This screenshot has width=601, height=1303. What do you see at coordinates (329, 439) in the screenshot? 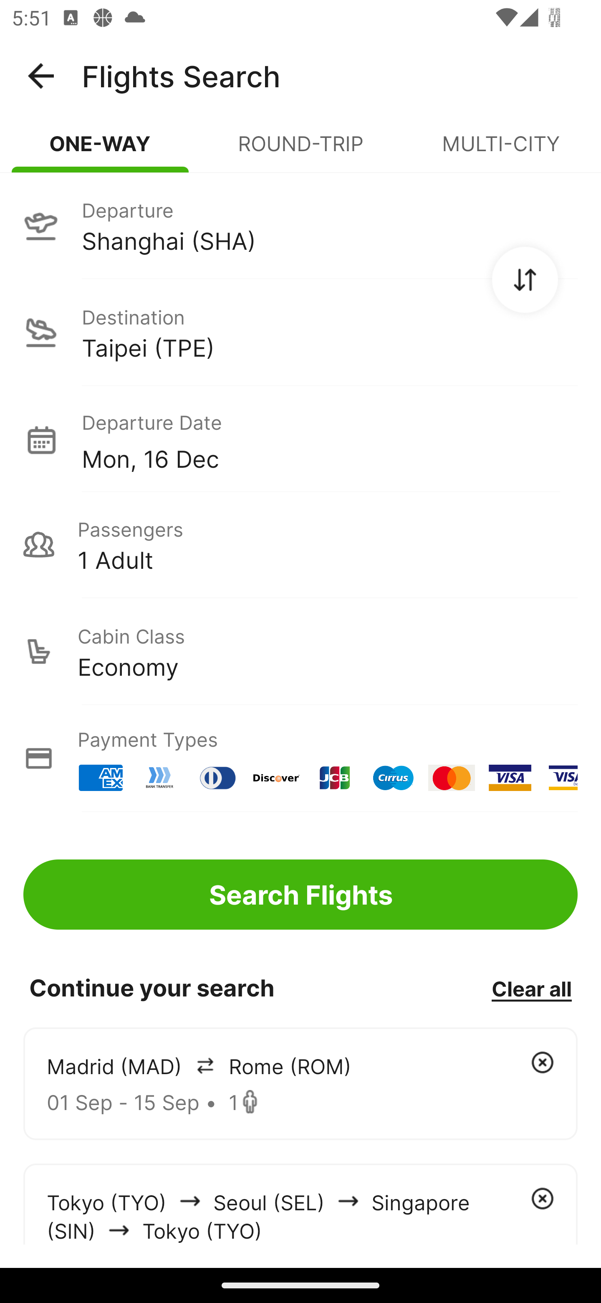
I see `Departure Date Mon, 16 Dec` at bounding box center [329, 439].